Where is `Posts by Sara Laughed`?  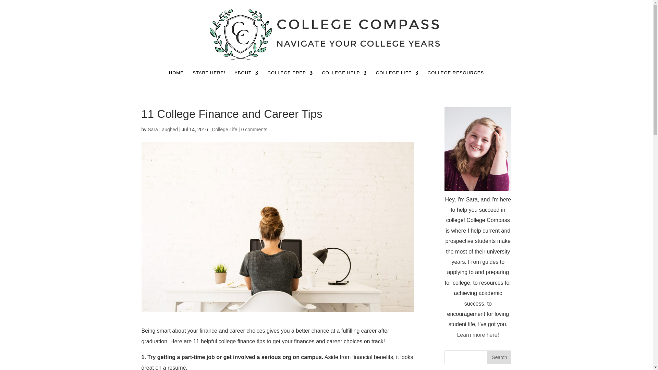 Posts by Sara Laughed is located at coordinates (162, 129).